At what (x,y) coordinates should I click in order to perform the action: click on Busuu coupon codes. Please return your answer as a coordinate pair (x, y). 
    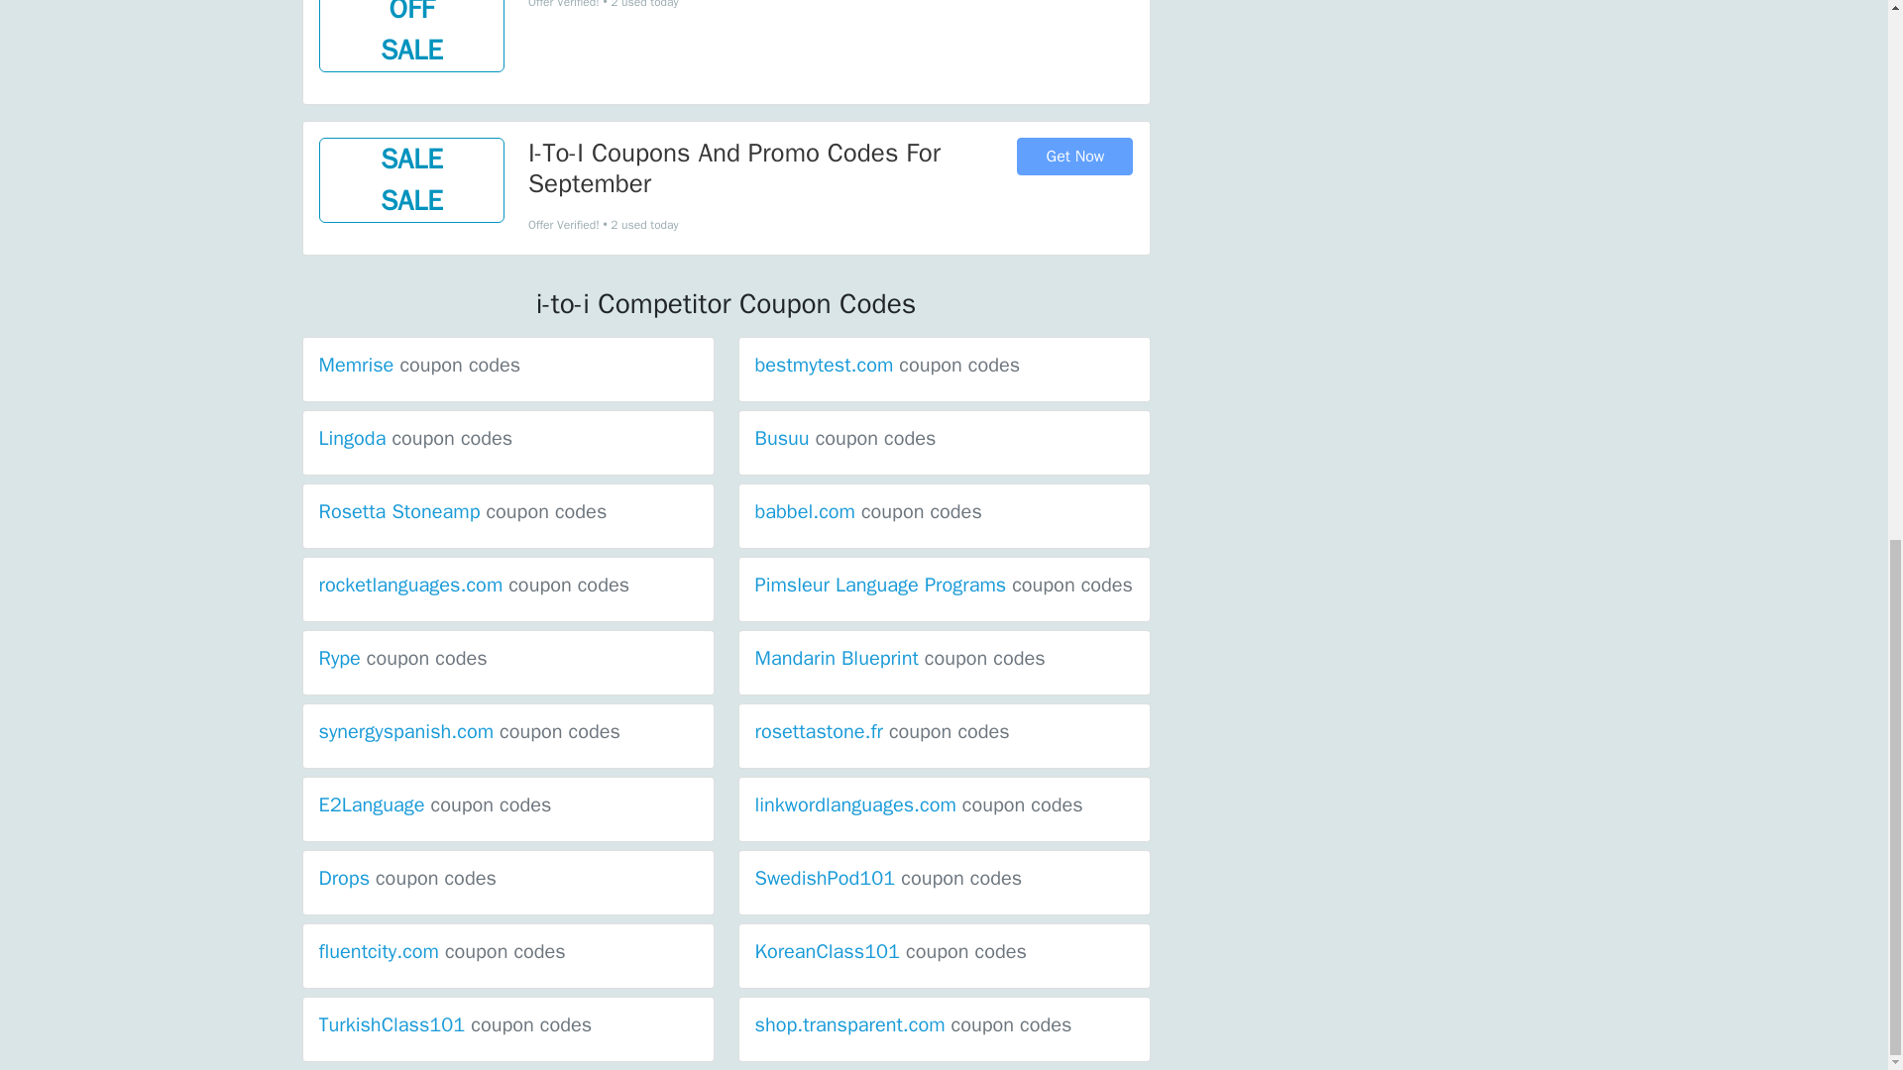
    Looking at the image, I should click on (845, 438).